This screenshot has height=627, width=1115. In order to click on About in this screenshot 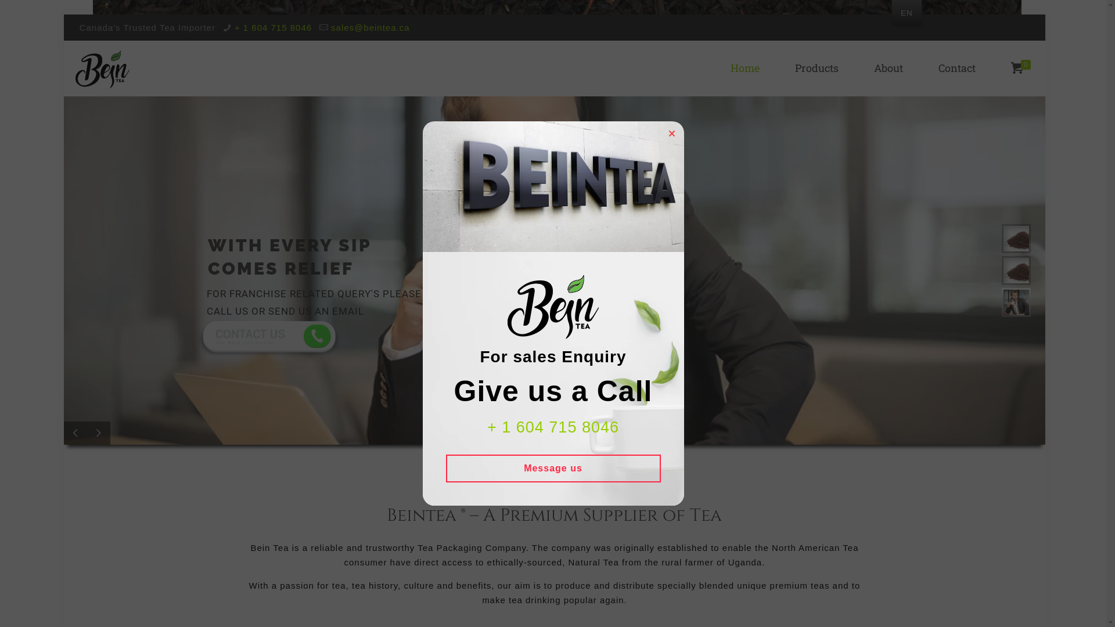, I will do `click(889, 69)`.